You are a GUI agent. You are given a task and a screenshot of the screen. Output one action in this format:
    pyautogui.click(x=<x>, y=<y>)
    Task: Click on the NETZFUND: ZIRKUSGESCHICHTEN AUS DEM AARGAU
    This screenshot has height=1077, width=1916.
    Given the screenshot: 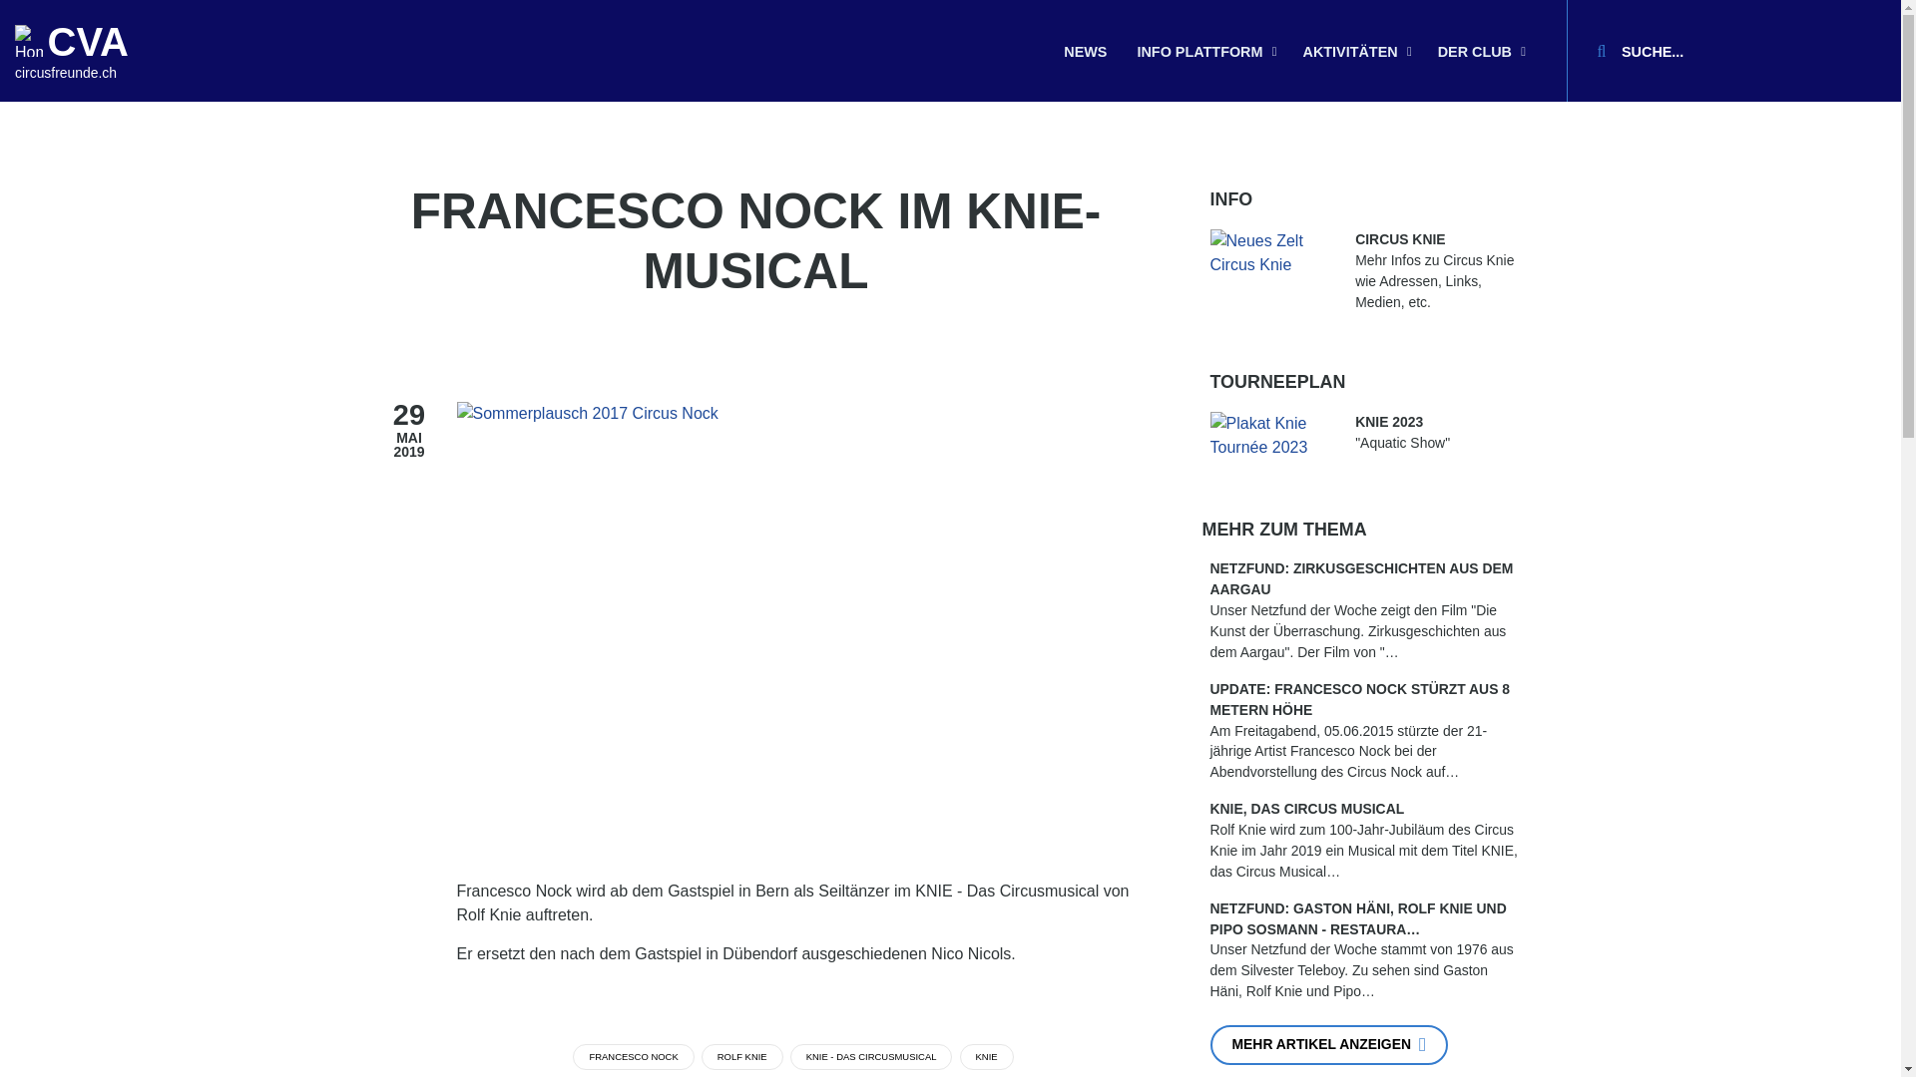 What is the action you would take?
    pyautogui.click(x=1364, y=579)
    